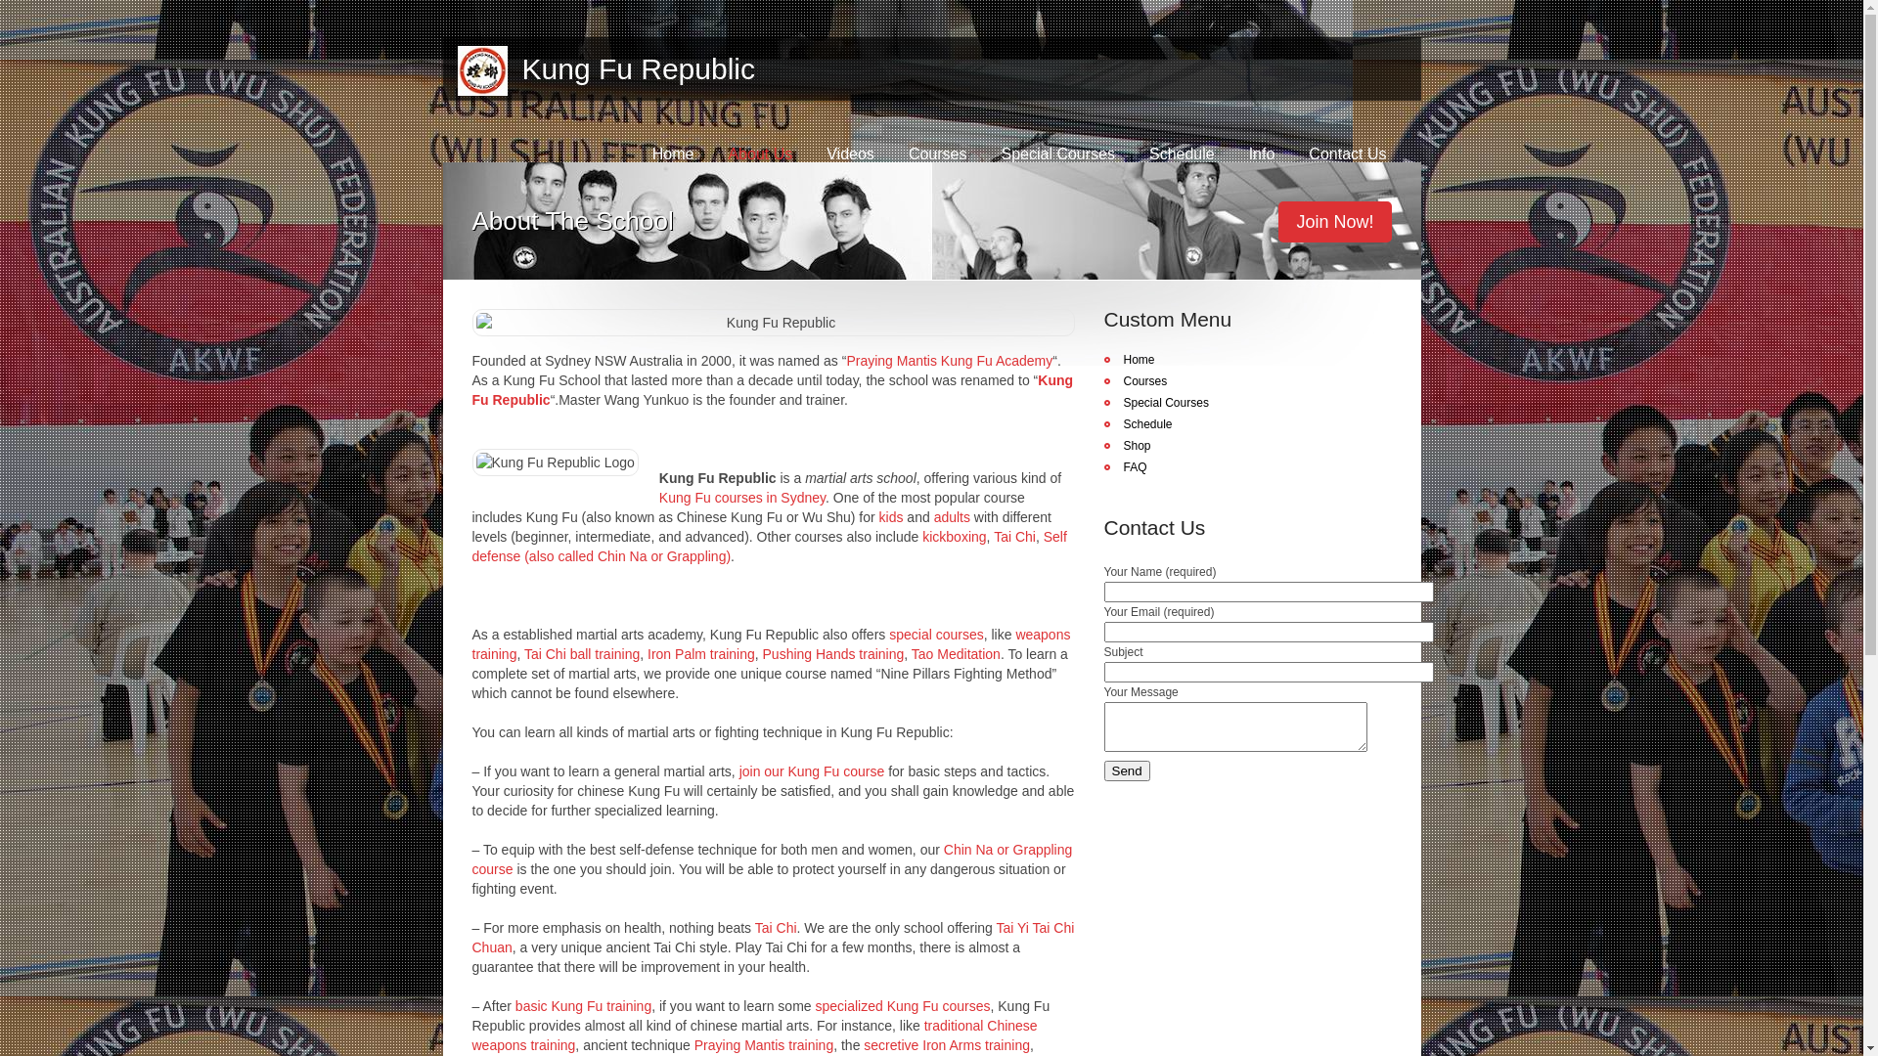 The height and width of the screenshot is (1056, 1878). What do you see at coordinates (673, 154) in the screenshot?
I see `Home` at bounding box center [673, 154].